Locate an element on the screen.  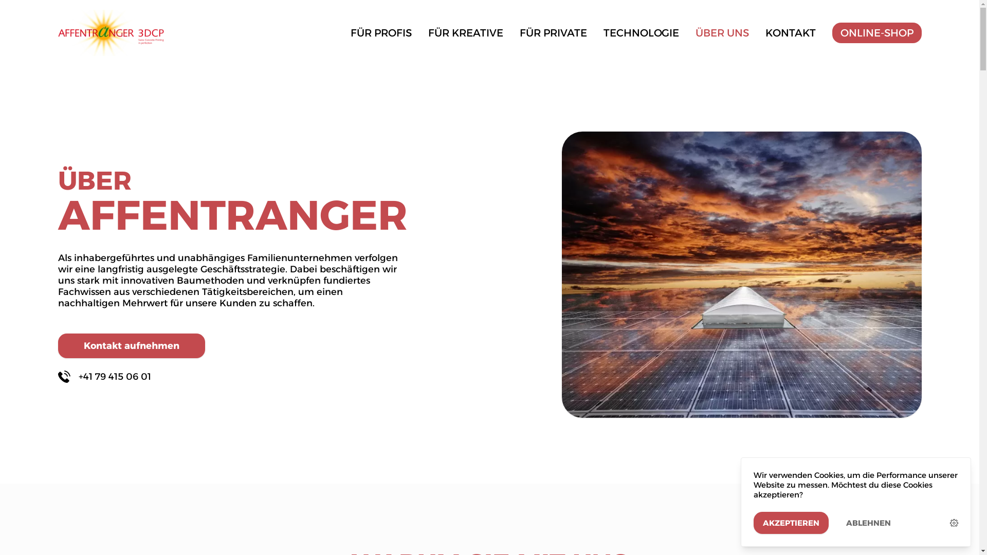
KONTAKT is located at coordinates (790, 33).